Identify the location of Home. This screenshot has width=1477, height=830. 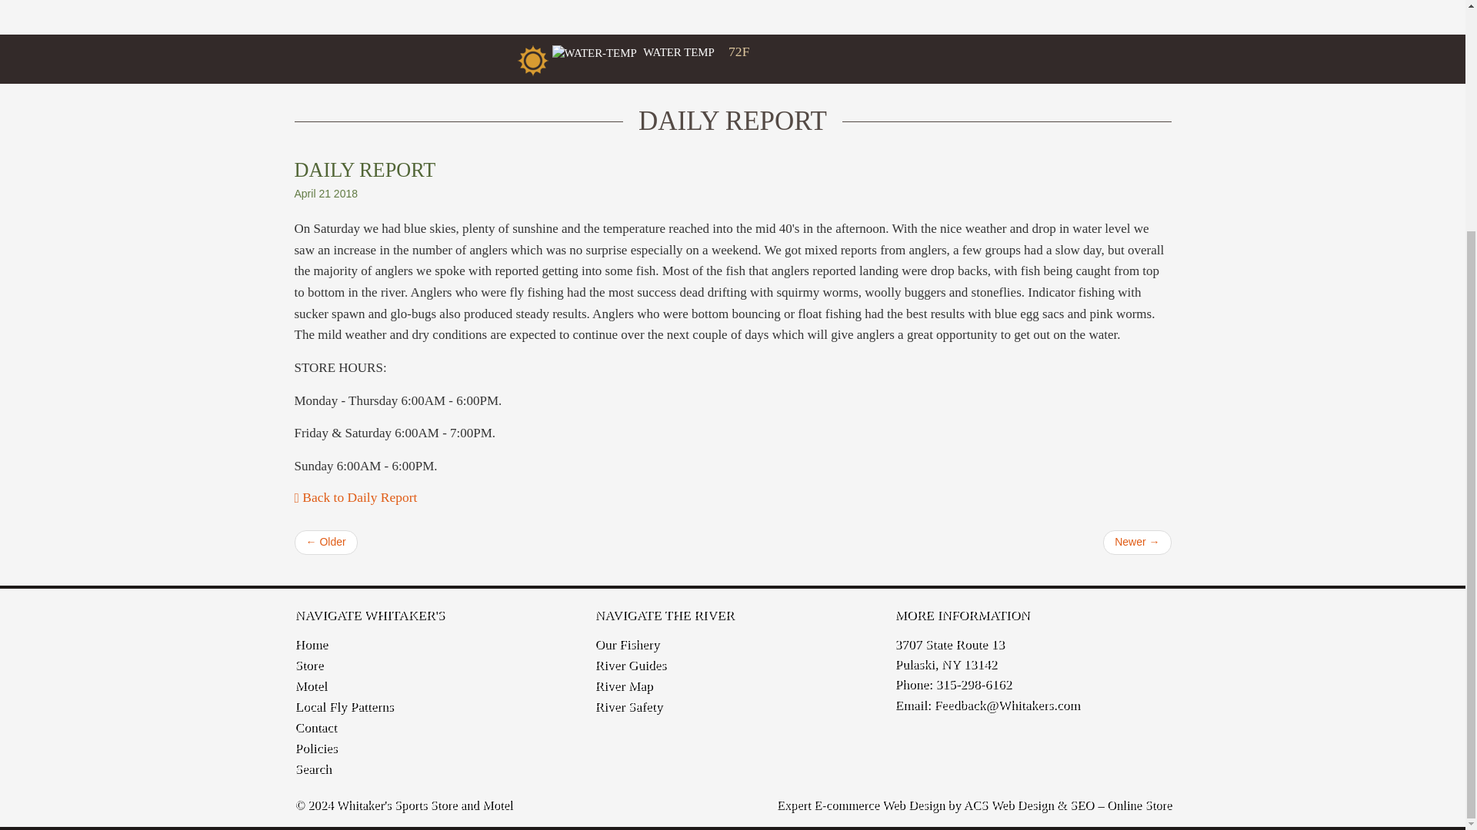
(310, 644).